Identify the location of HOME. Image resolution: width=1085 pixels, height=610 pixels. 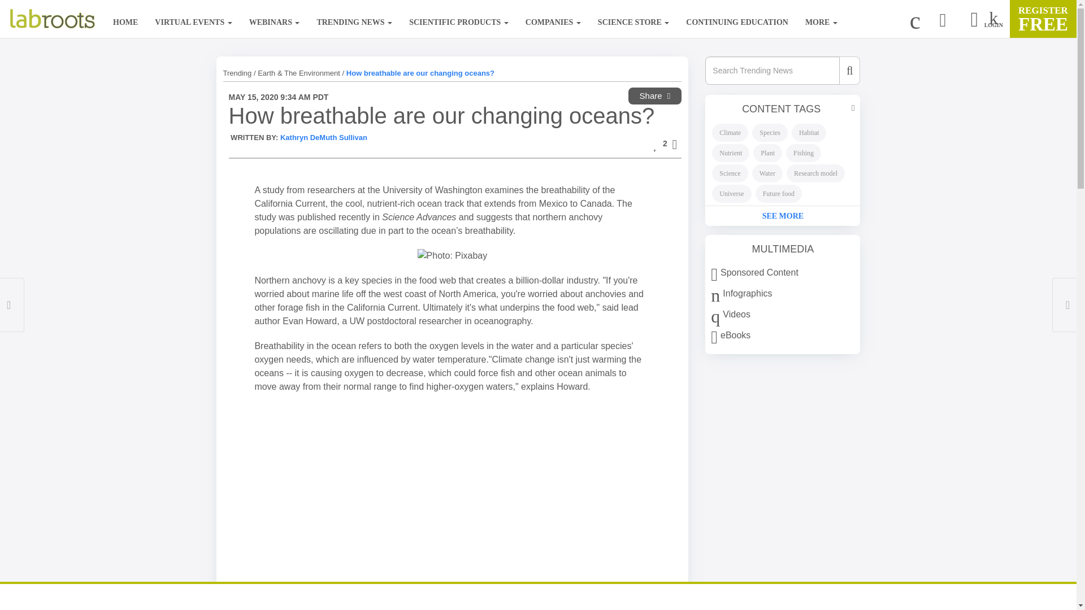
(125, 18).